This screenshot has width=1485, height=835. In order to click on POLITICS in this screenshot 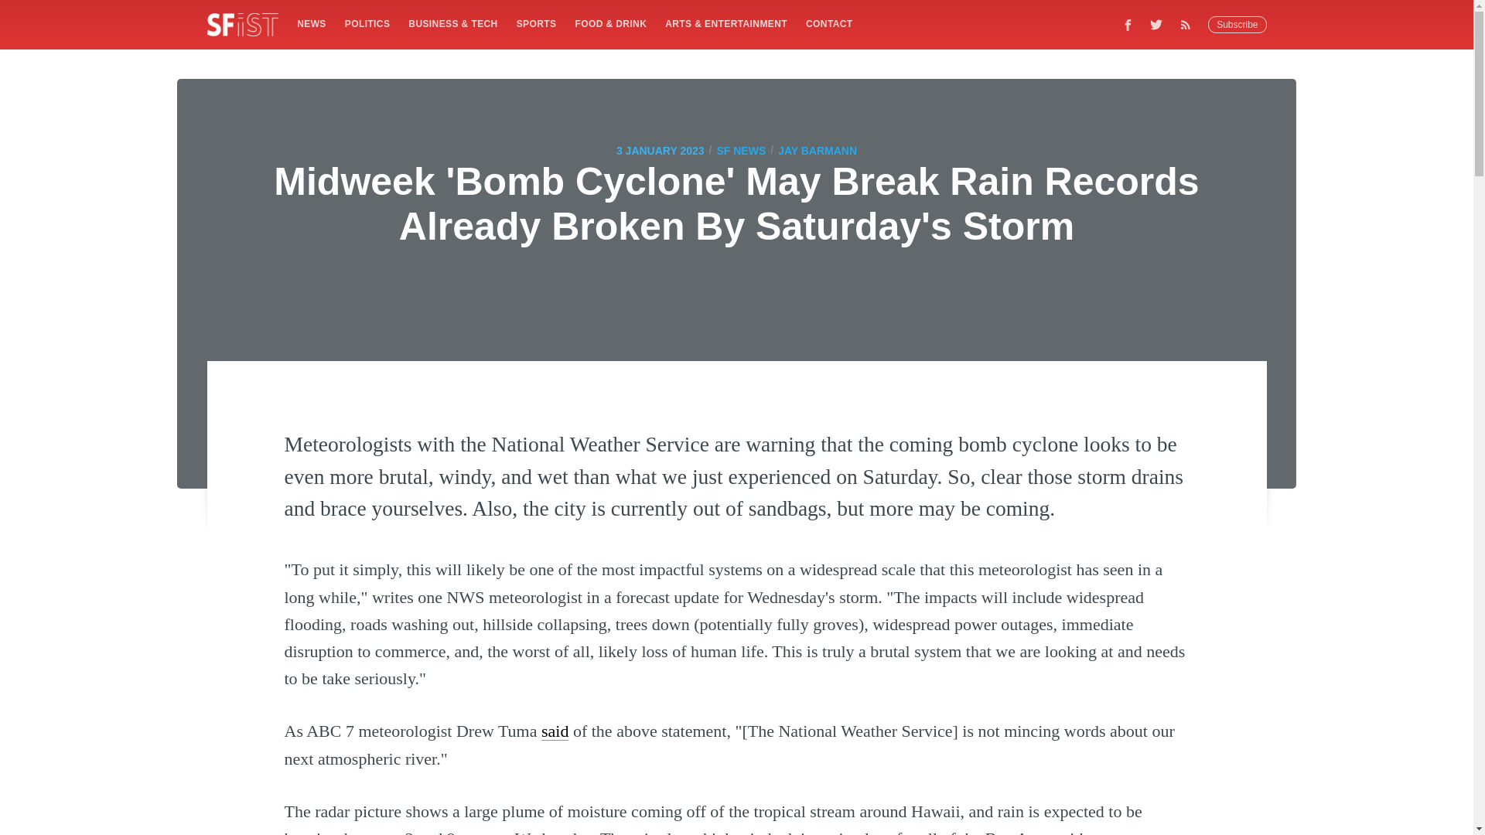, I will do `click(367, 23)`.